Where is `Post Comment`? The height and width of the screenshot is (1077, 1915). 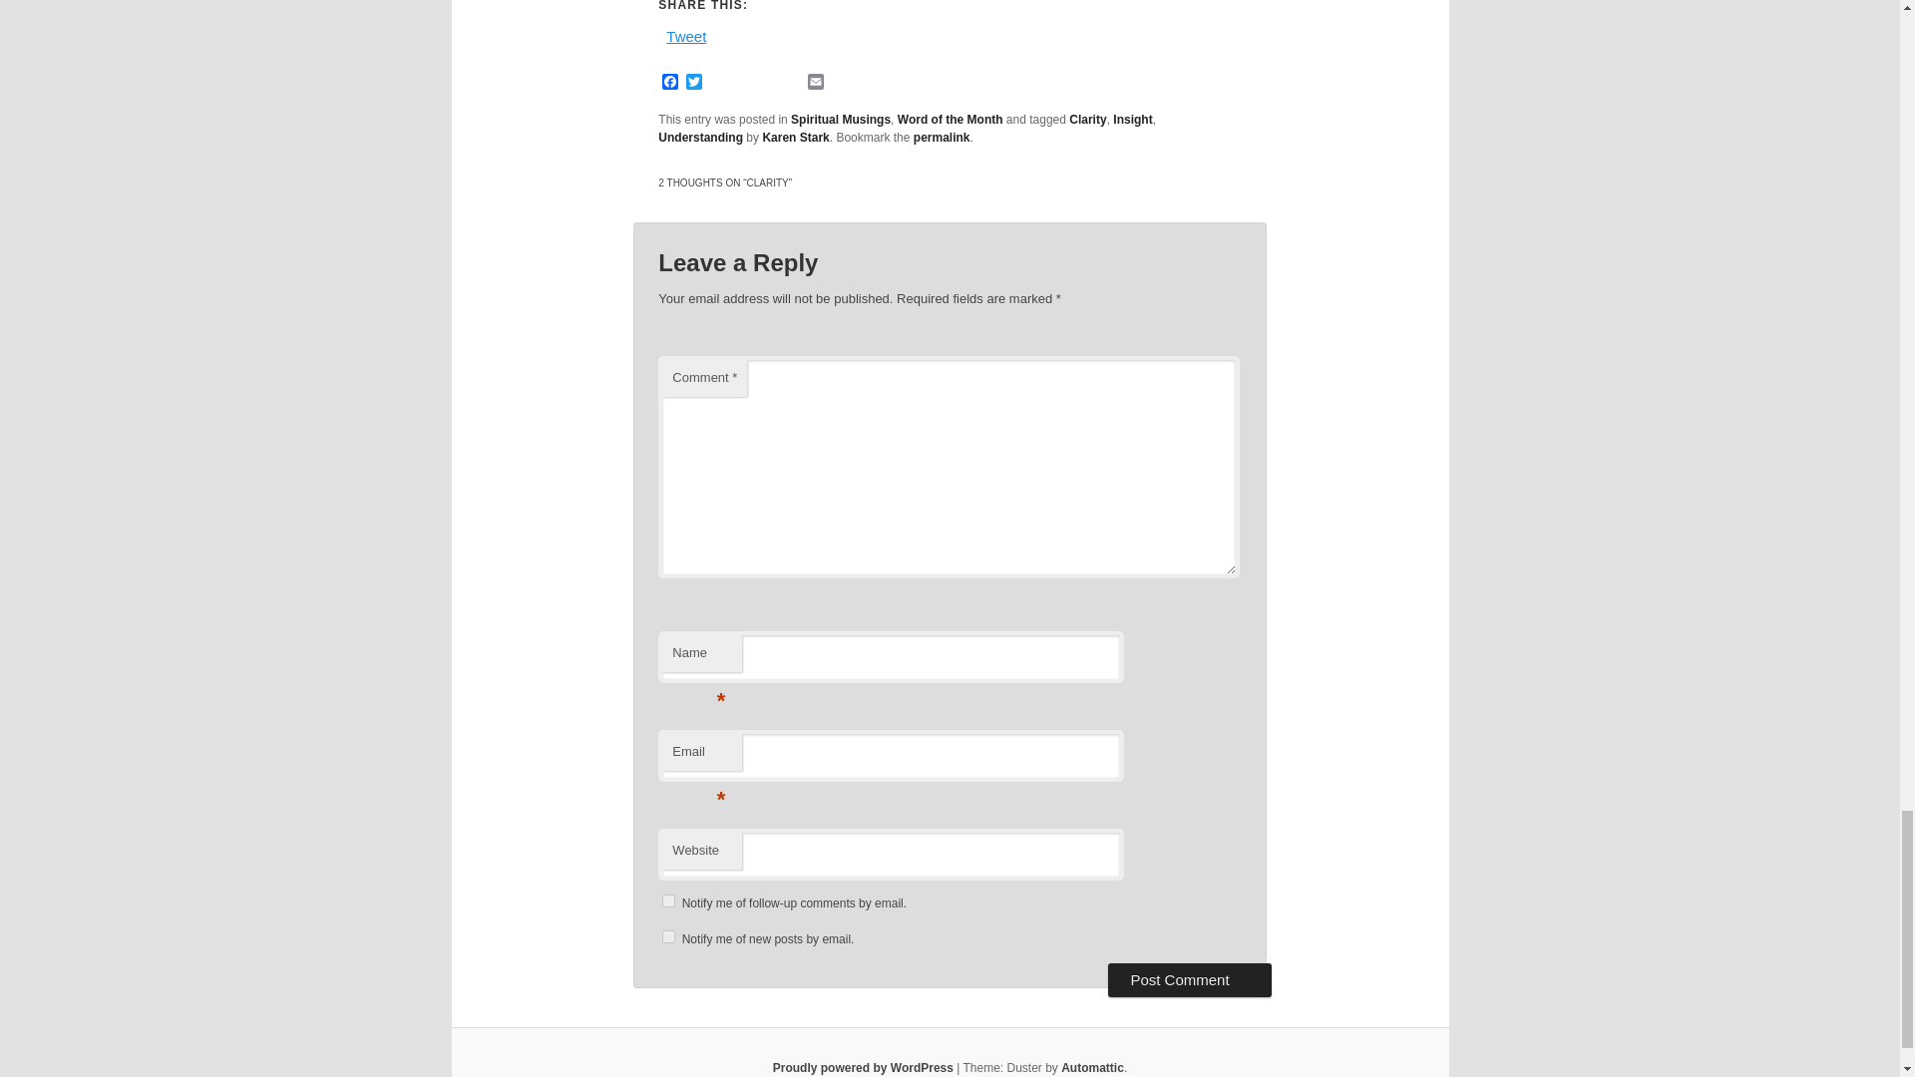 Post Comment is located at coordinates (1189, 979).